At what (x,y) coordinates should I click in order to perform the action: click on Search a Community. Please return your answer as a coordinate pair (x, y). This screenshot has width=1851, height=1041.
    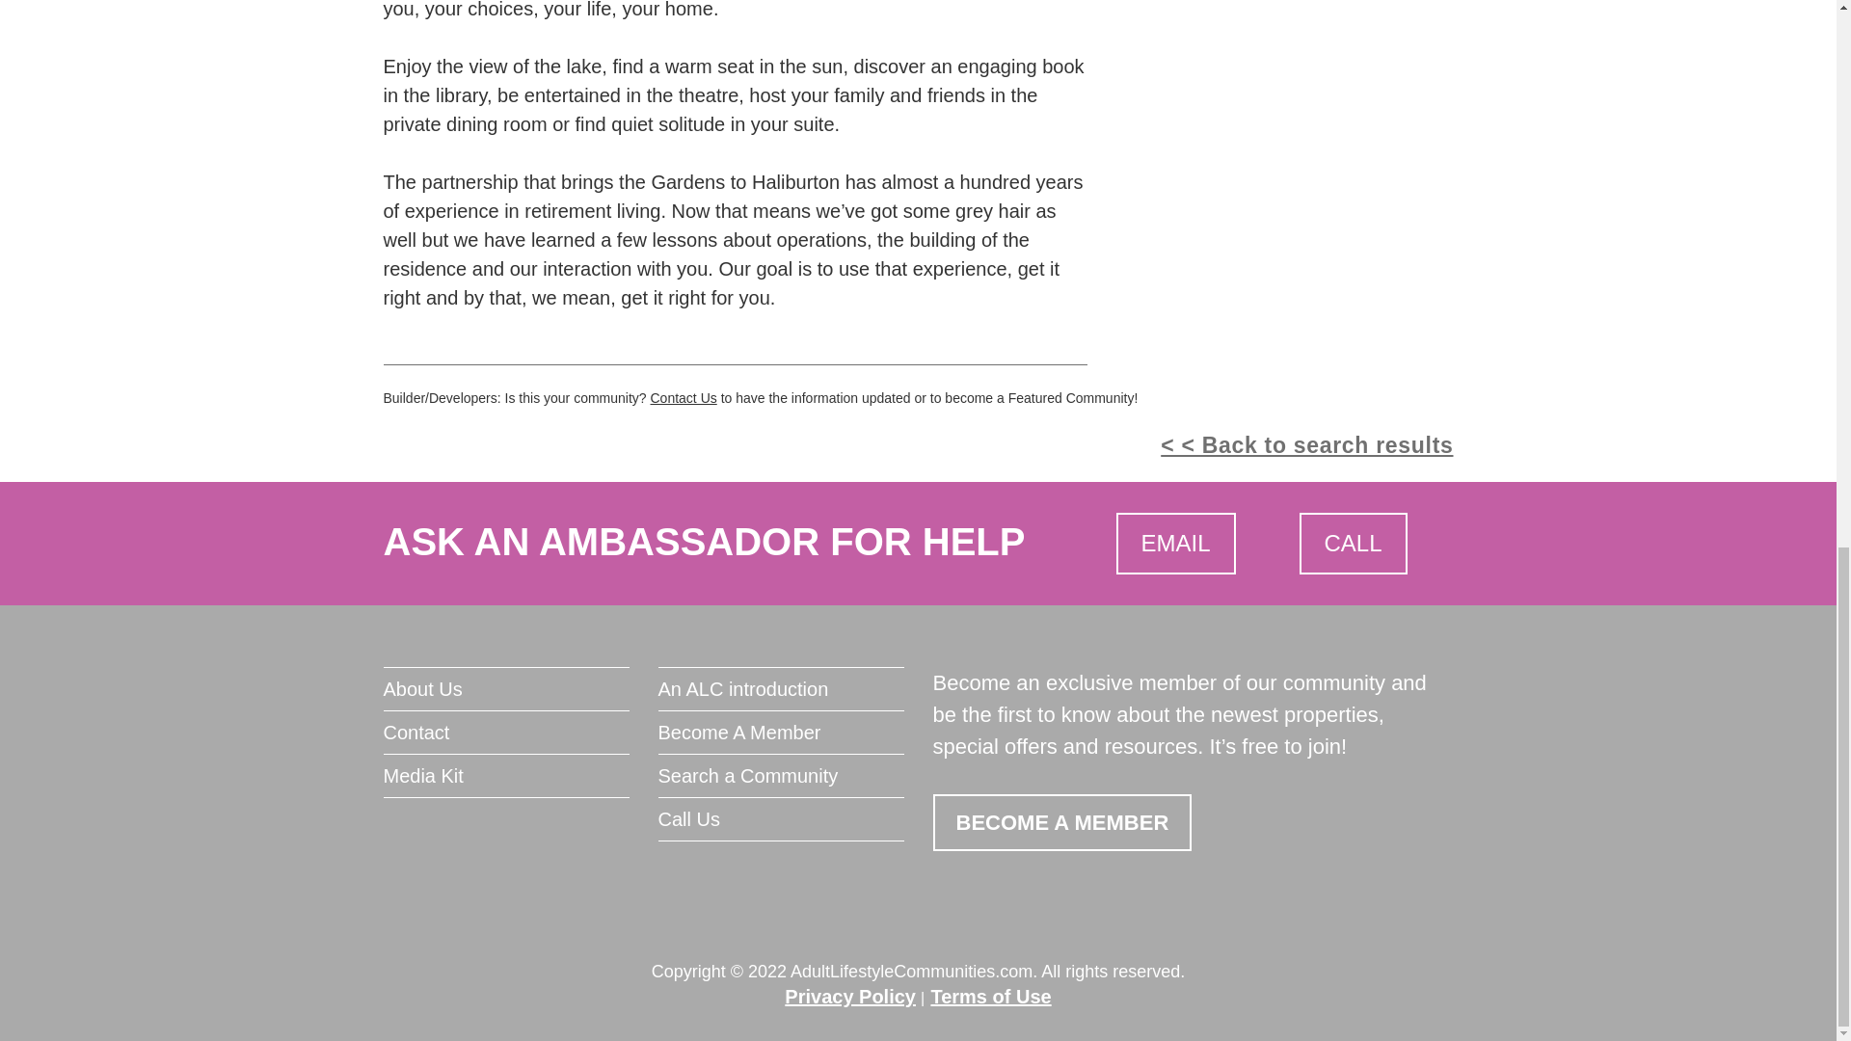
    Looking at the image, I should click on (779, 776).